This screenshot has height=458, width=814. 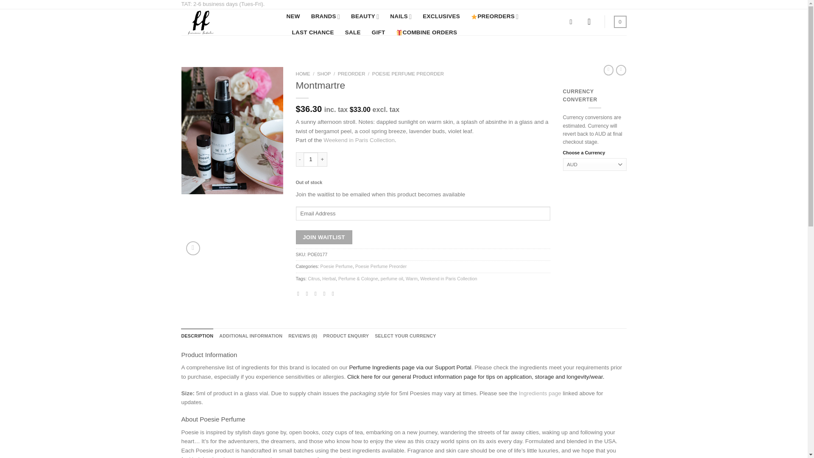 What do you see at coordinates (360, 109) in the screenshot?
I see `Original price:33` at bounding box center [360, 109].